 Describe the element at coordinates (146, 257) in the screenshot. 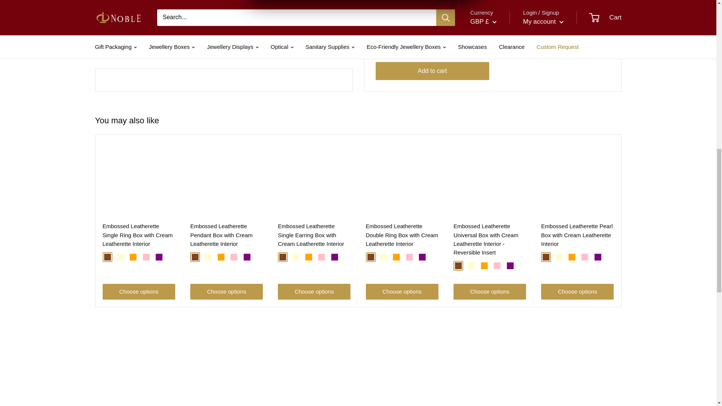

I see `Pink` at that location.